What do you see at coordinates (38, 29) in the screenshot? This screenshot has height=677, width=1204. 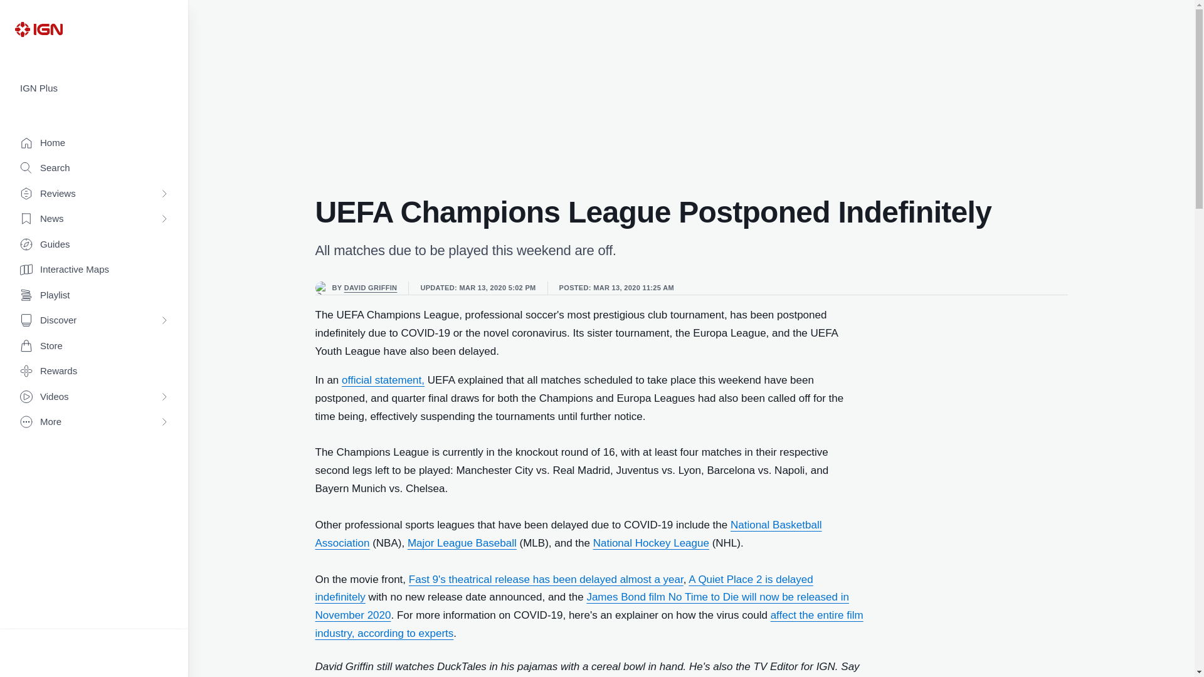 I see `IGN Logo` at bounding box center [38, 29].